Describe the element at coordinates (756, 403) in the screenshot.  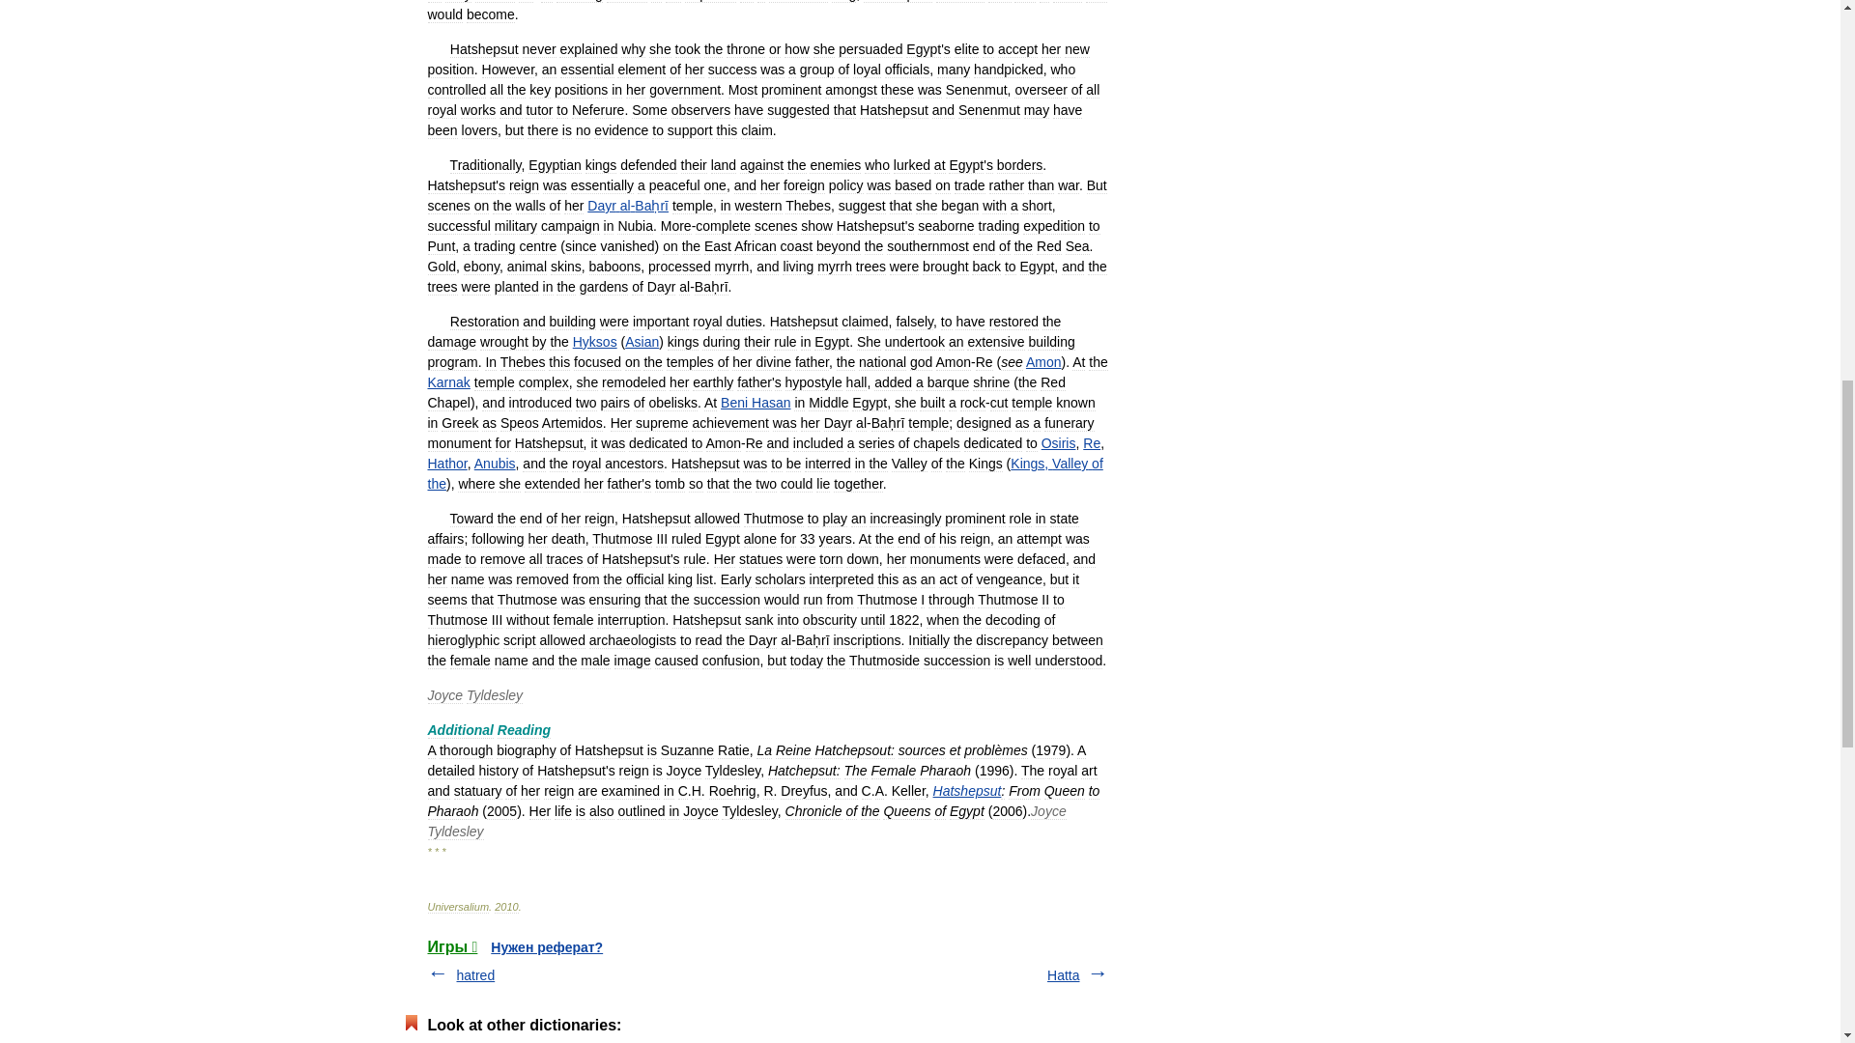
I see `Beni Hasan` at that location.